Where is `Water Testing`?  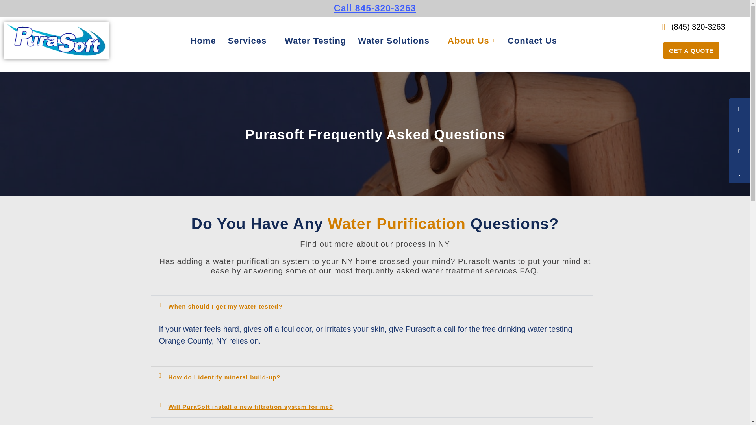
Water Testing is located at coordinates (315, 41).